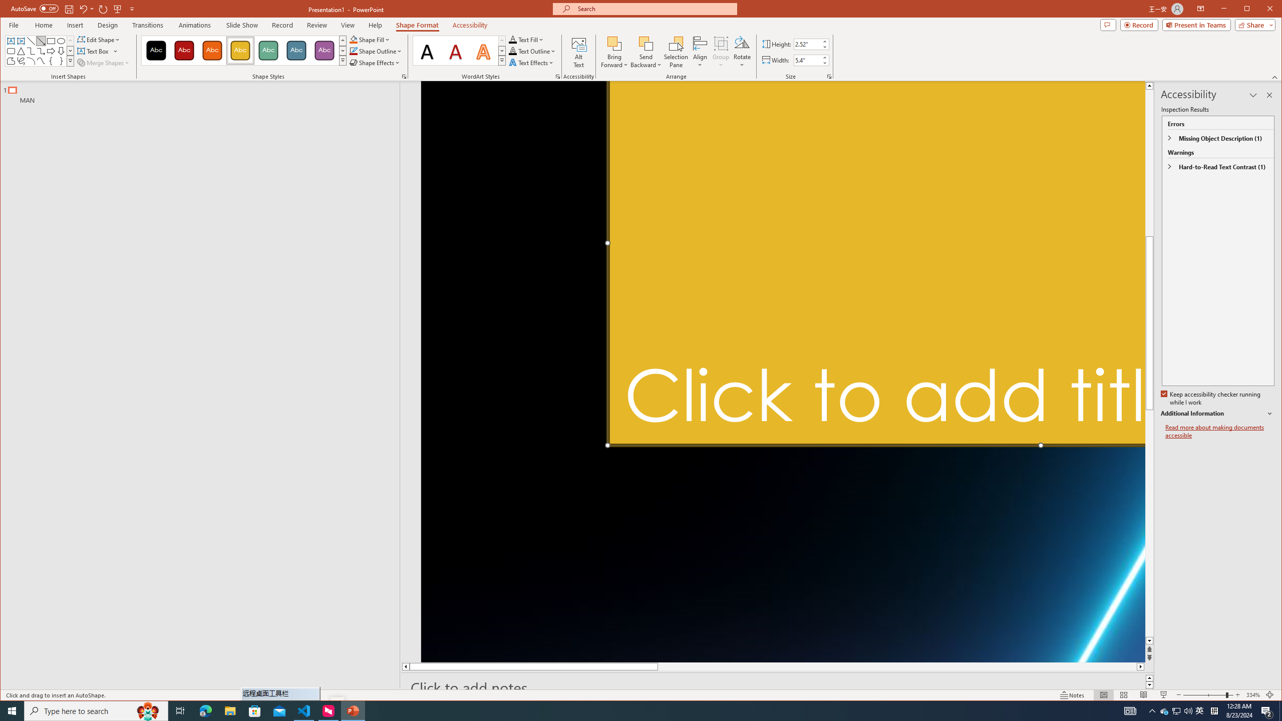  I want to click on Connector: Elbow, so click(31, 51).